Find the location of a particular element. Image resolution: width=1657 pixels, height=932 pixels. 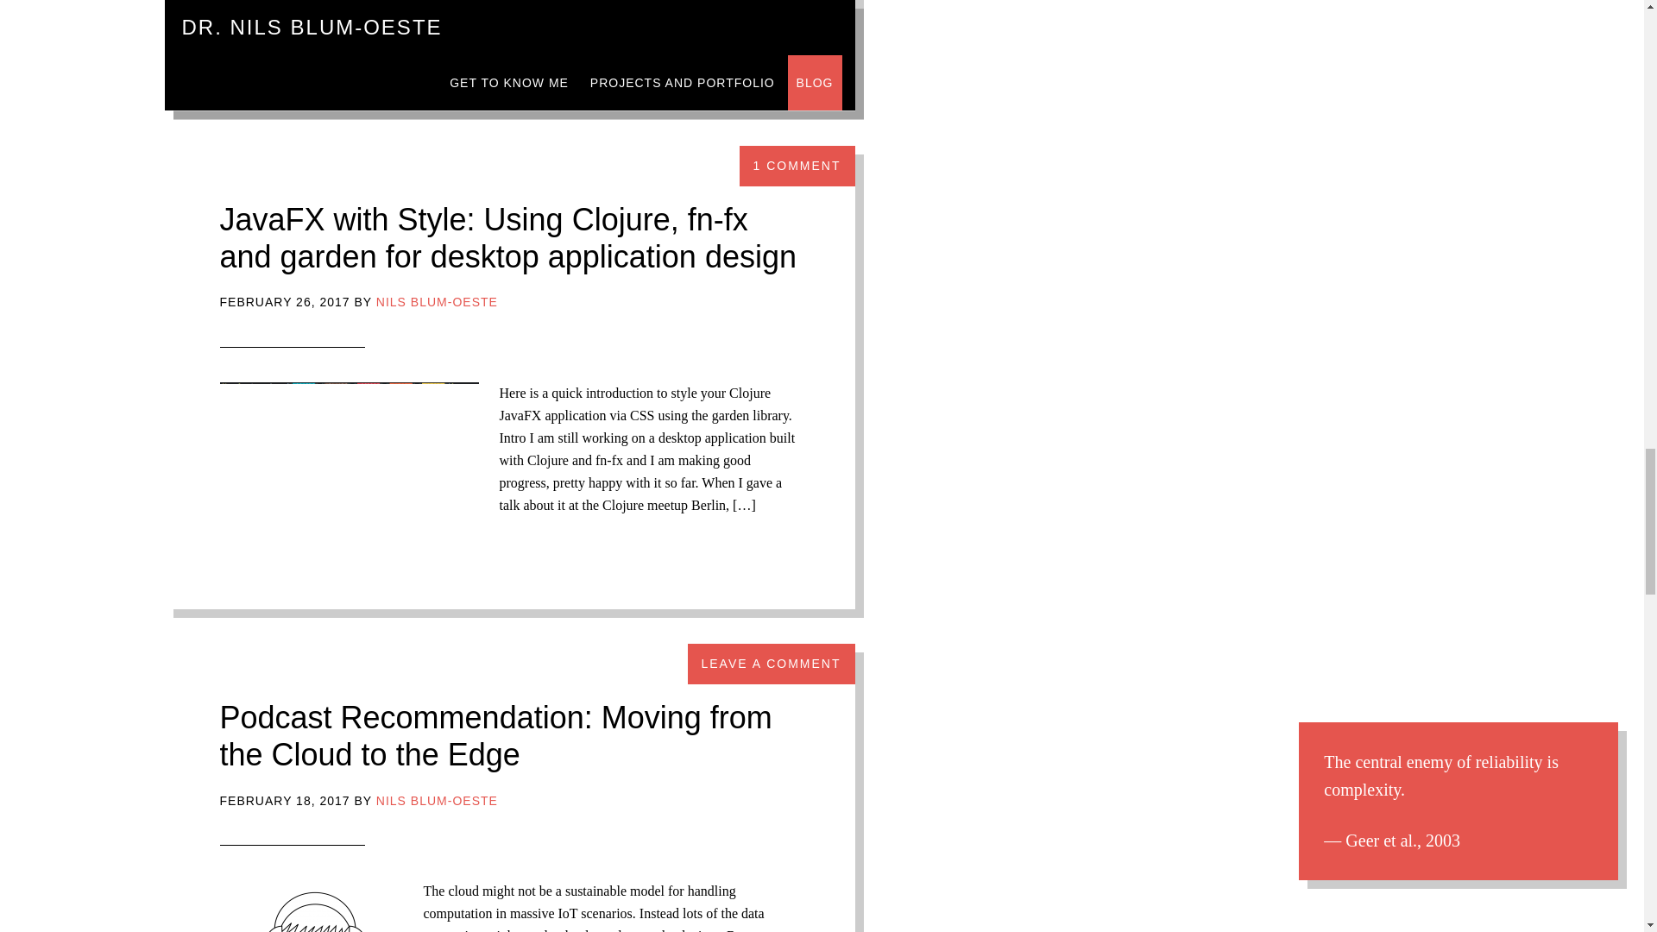

LEAVE A COMMENT is located at coordinates (771, 664).